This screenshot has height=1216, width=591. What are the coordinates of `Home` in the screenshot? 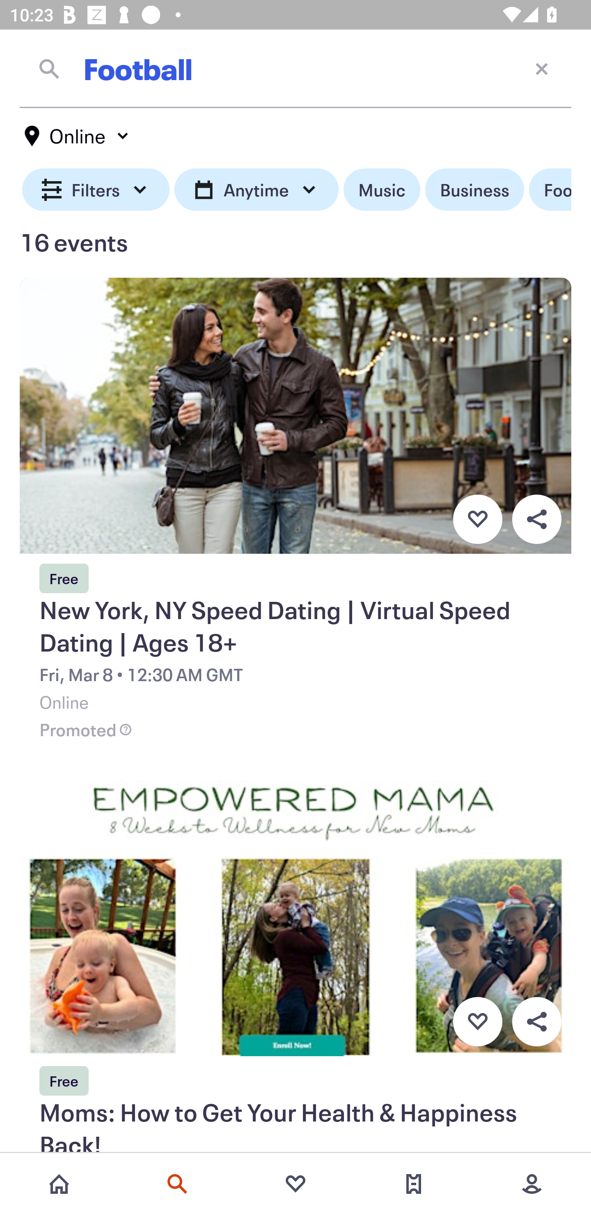 It's located at (59, 1184).